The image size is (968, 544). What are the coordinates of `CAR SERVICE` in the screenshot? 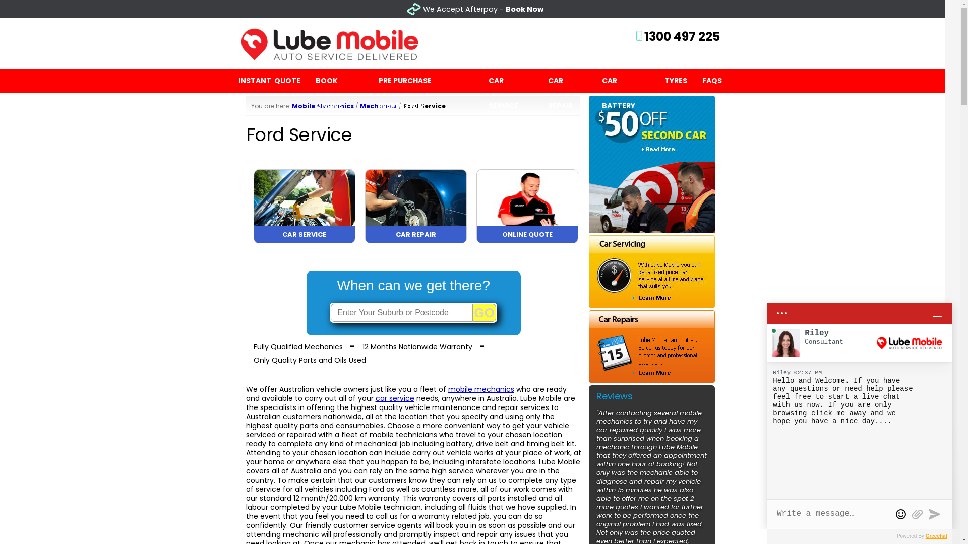 It's located at (510, 81).